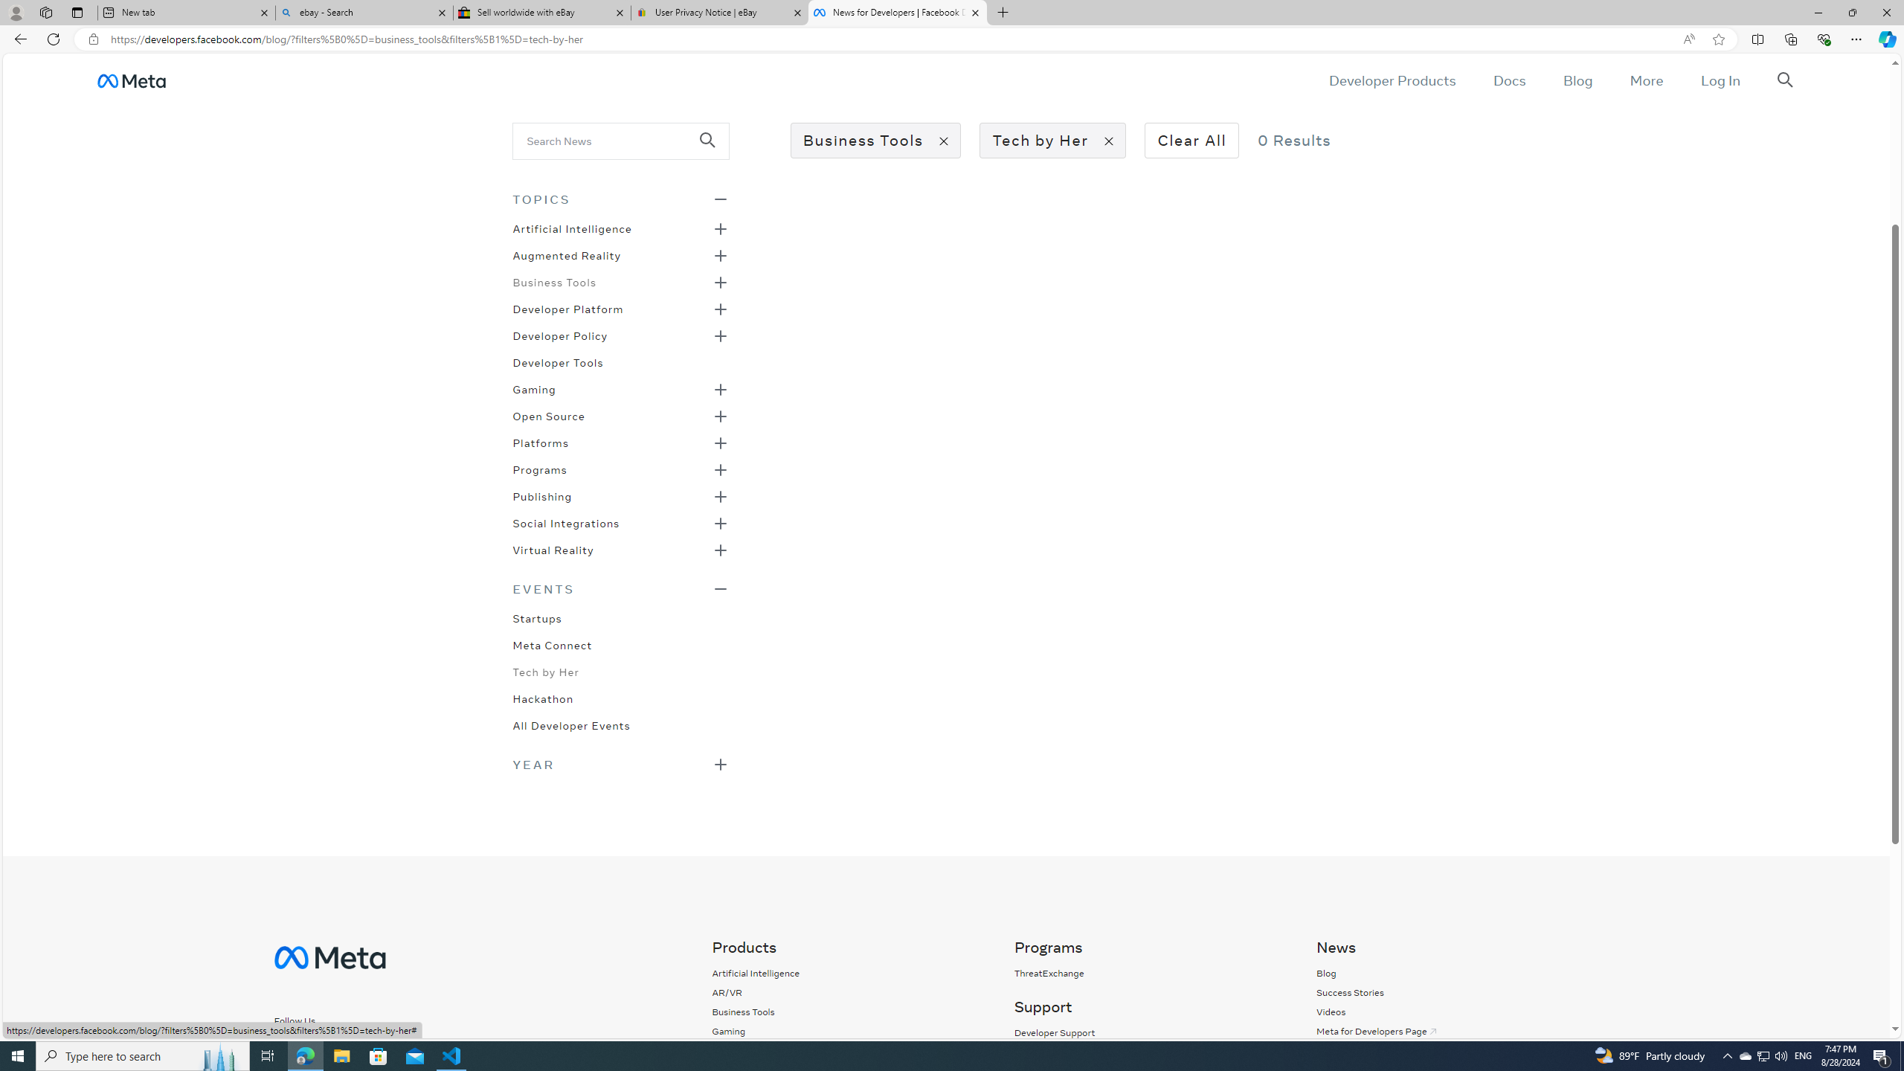 The width and height of the screenshot is (1904, 1071). I want to click on Gaming, so click(729, 1031).